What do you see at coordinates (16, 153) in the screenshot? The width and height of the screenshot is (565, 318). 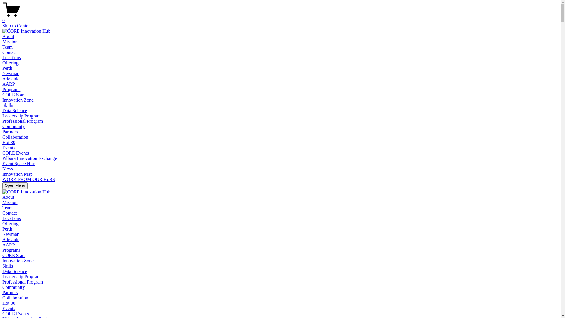 I see `CORE Events` at bounding box center [16, 153].